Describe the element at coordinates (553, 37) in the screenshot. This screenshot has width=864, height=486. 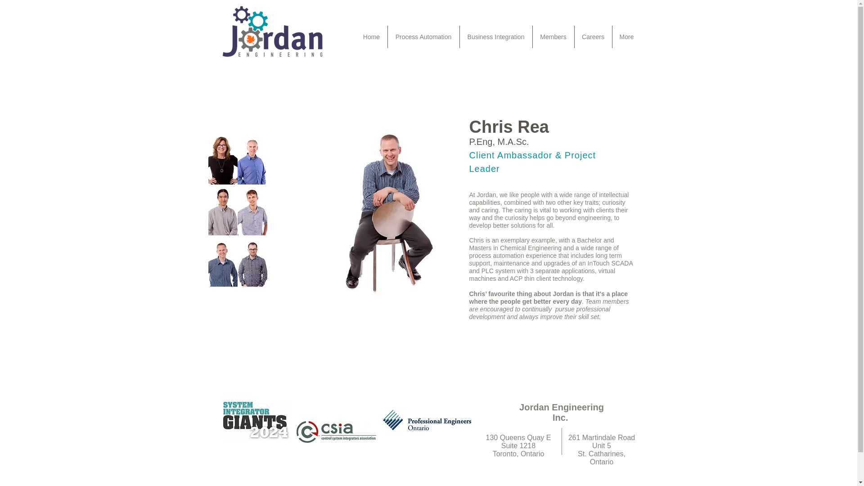
I see `Members` at that location.